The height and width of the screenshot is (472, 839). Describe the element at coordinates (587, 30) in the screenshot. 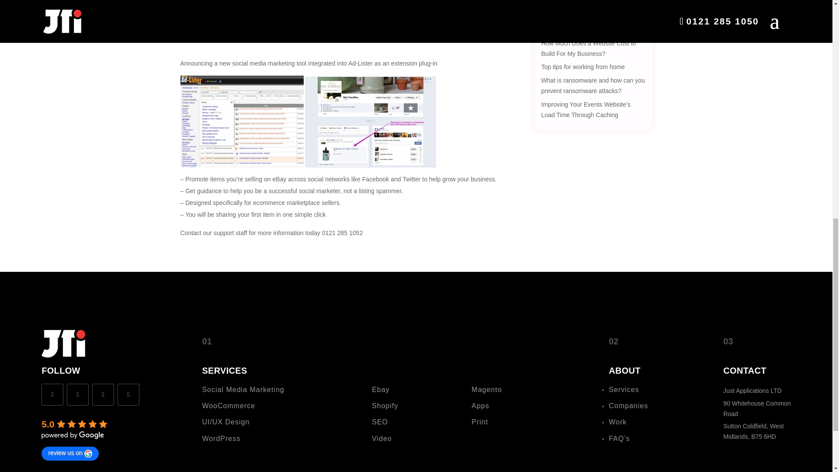

I see `Reclaiming Your Business Domain` at that location.